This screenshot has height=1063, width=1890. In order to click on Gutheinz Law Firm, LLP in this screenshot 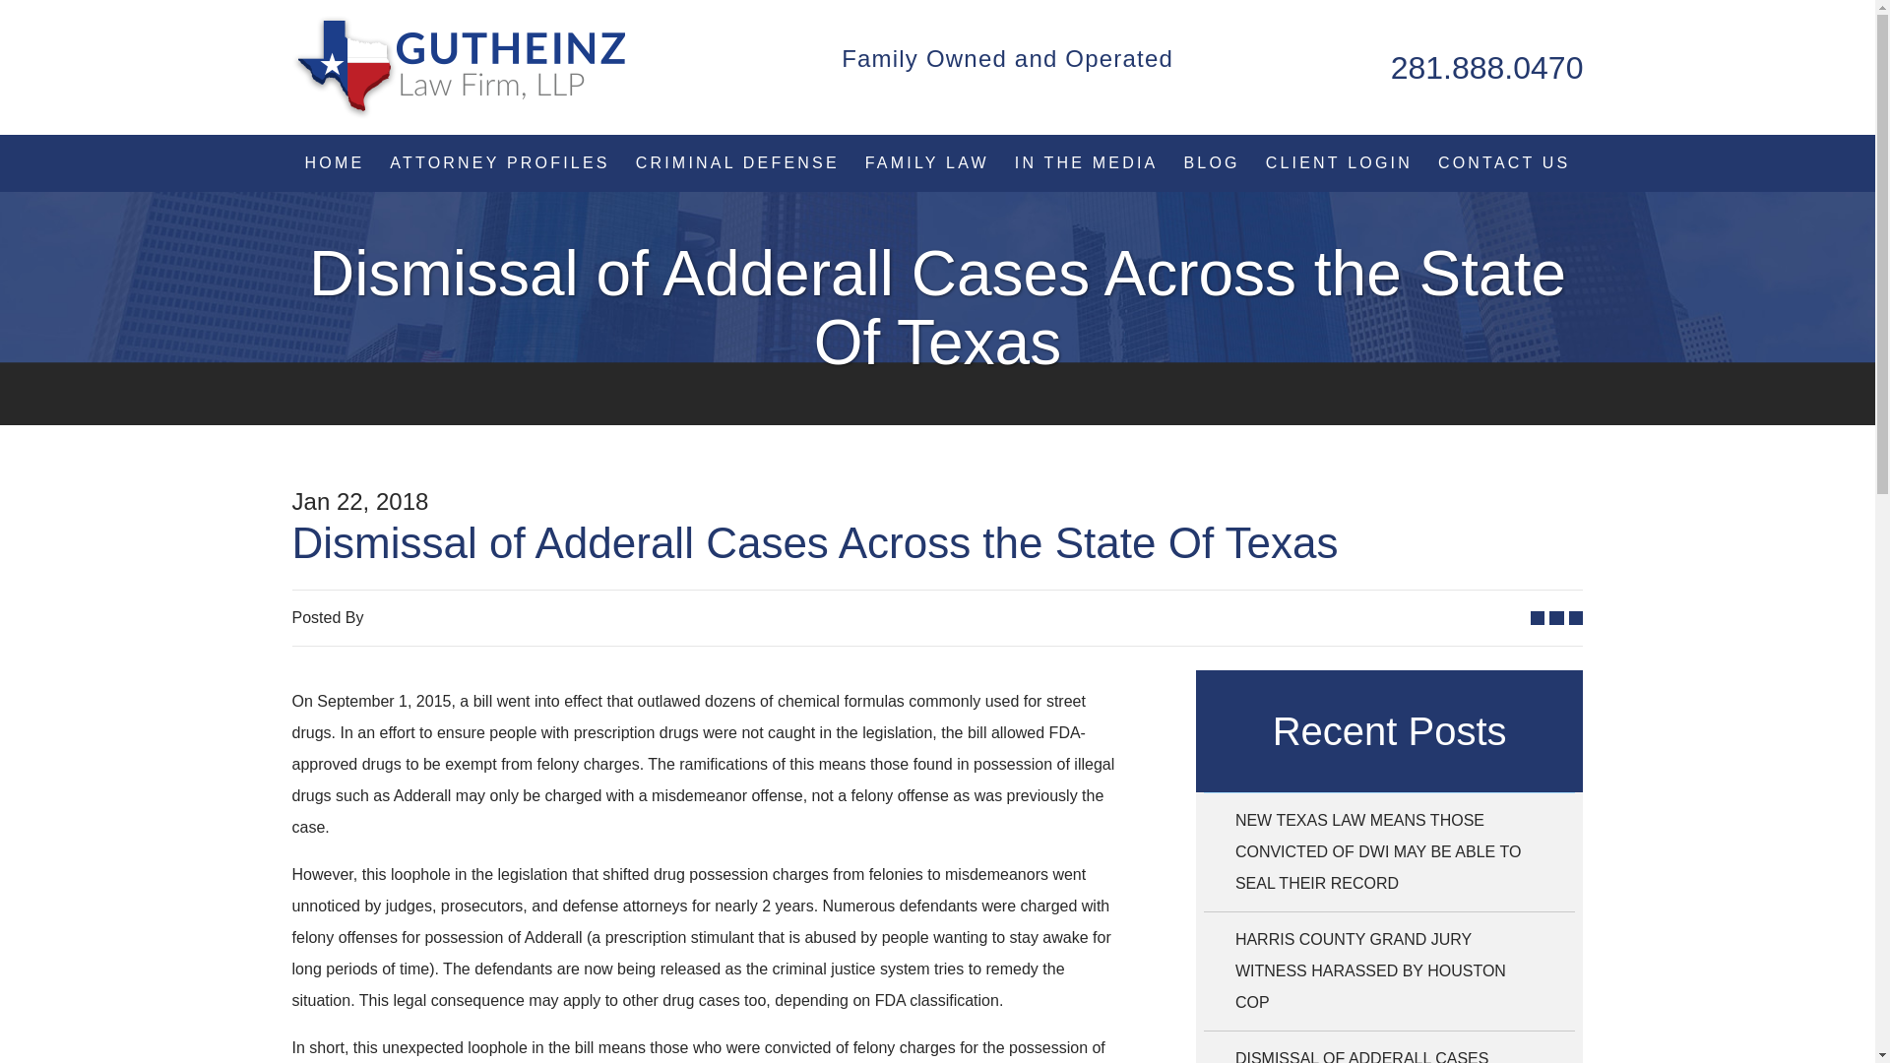, I will do `click(459, 67)`.